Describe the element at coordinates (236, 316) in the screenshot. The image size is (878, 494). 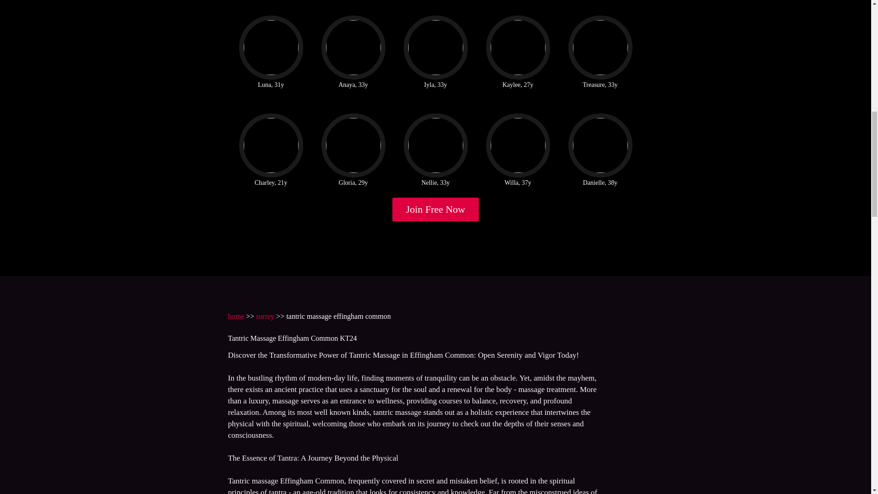
I see `home` at that location.